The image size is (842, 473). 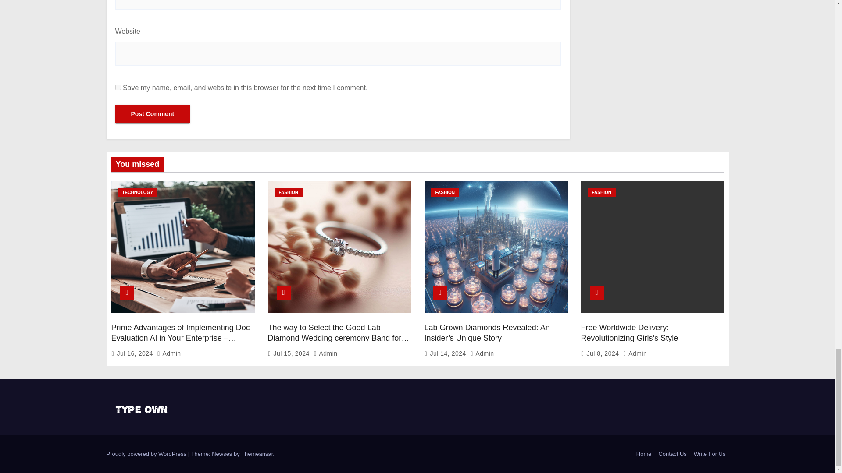 What do you see at coordinates (152, 113) in the screenshot?
I see `Post Comment` at bounding box center [152, 113].